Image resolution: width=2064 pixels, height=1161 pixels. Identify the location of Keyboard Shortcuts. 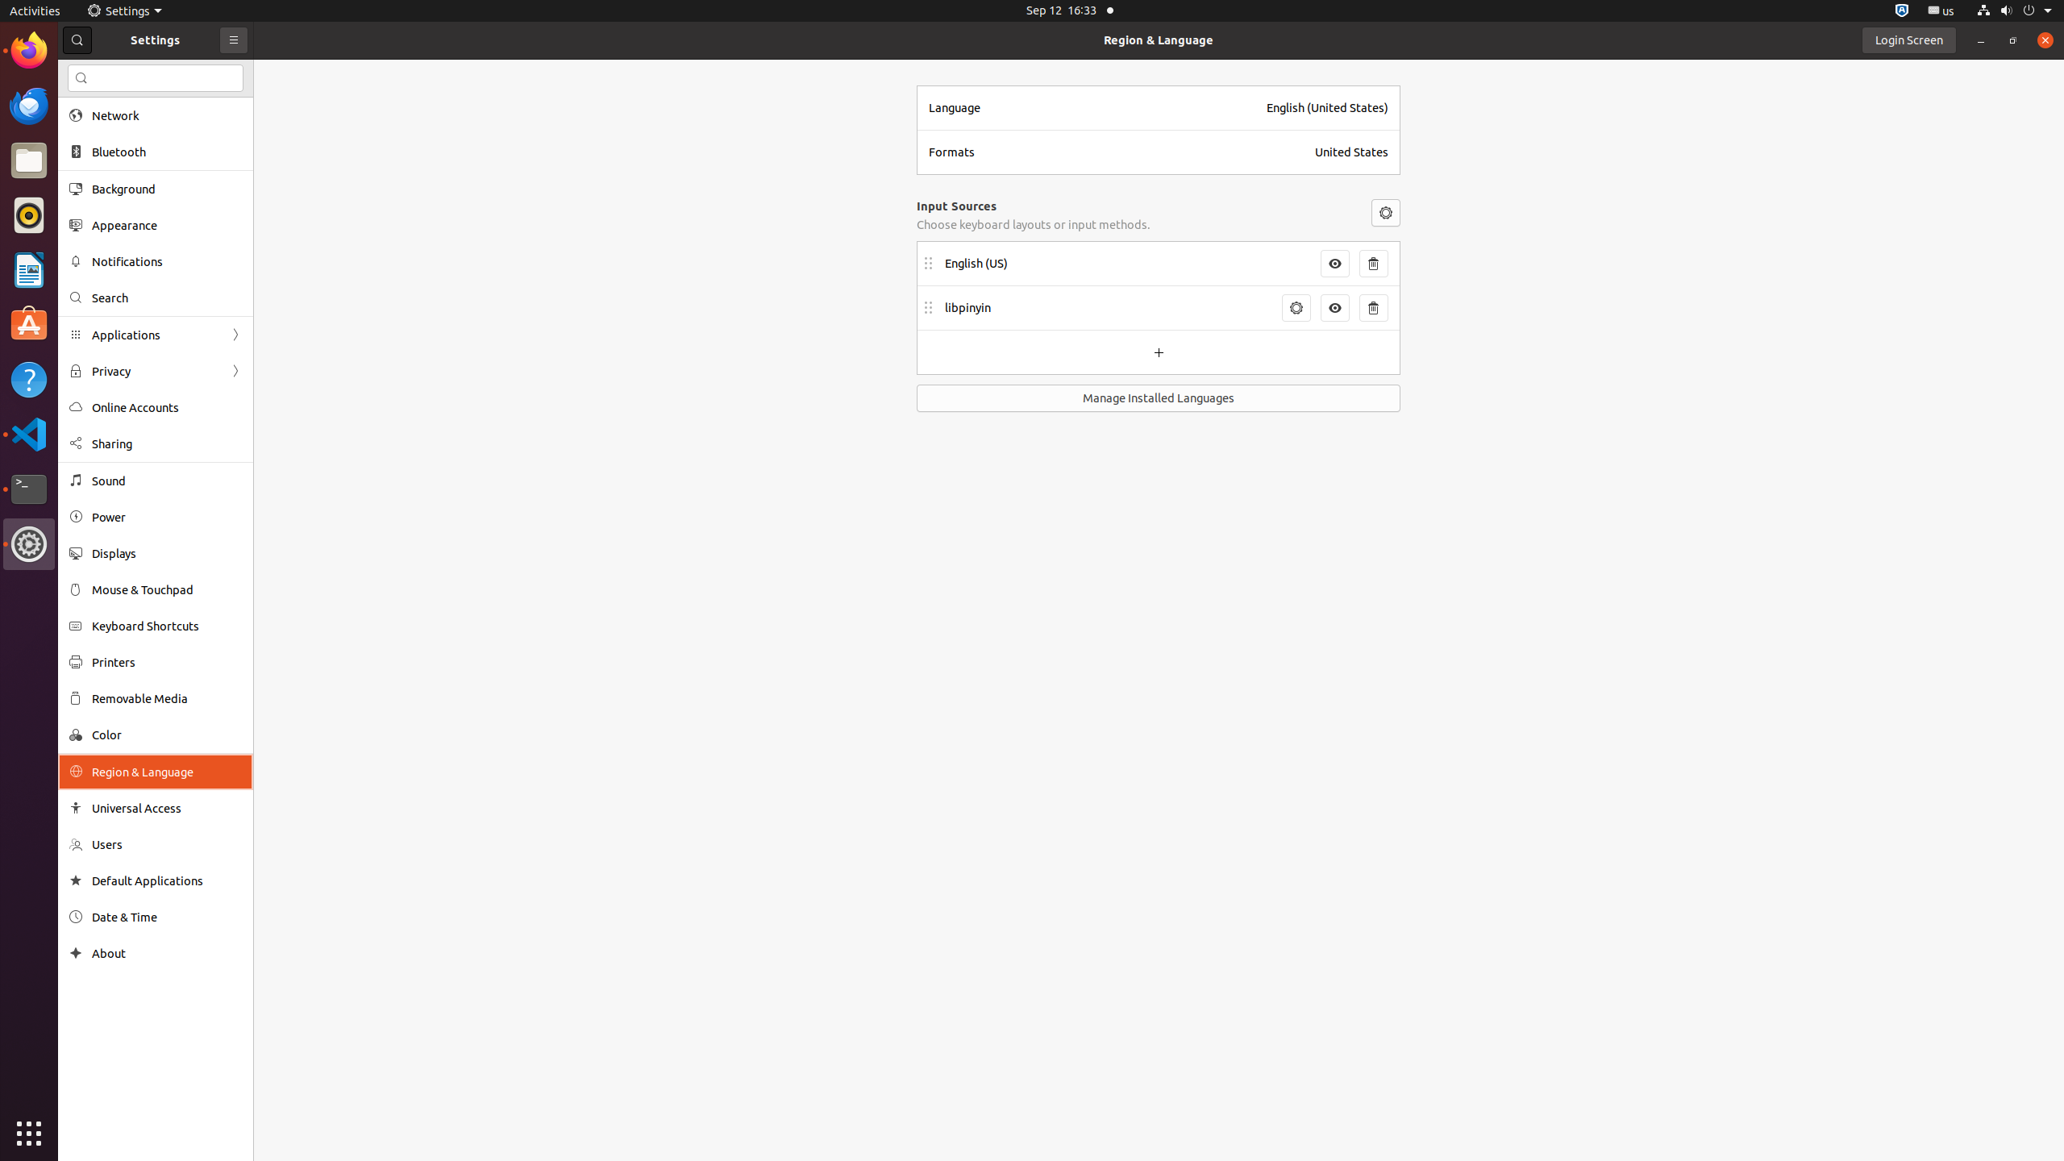
(167, 626).